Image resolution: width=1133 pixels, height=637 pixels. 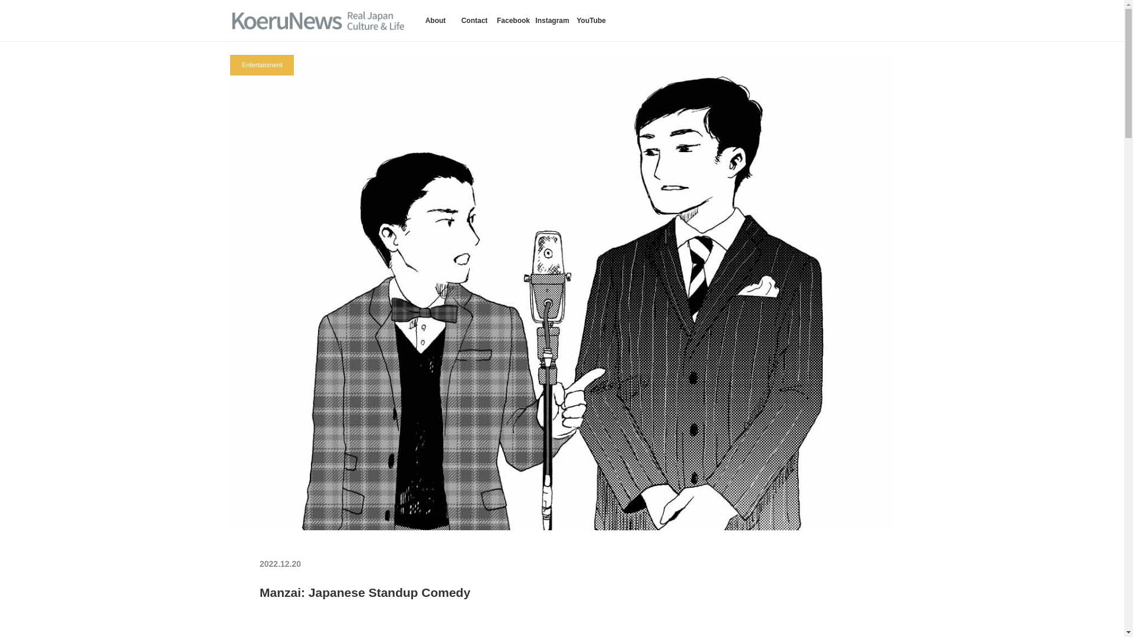 What do you see at coordinates (435, 21) in the screenshot?
I see `About` at bounding box center [435, 21].